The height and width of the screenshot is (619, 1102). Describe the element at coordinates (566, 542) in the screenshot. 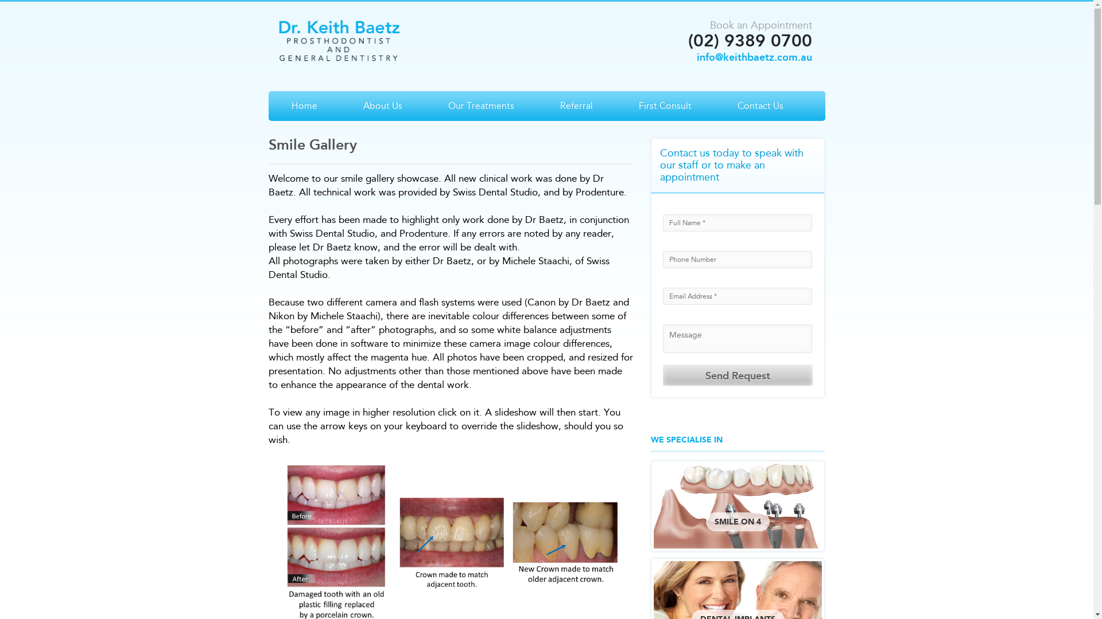

I see `4.jpg` at that location.